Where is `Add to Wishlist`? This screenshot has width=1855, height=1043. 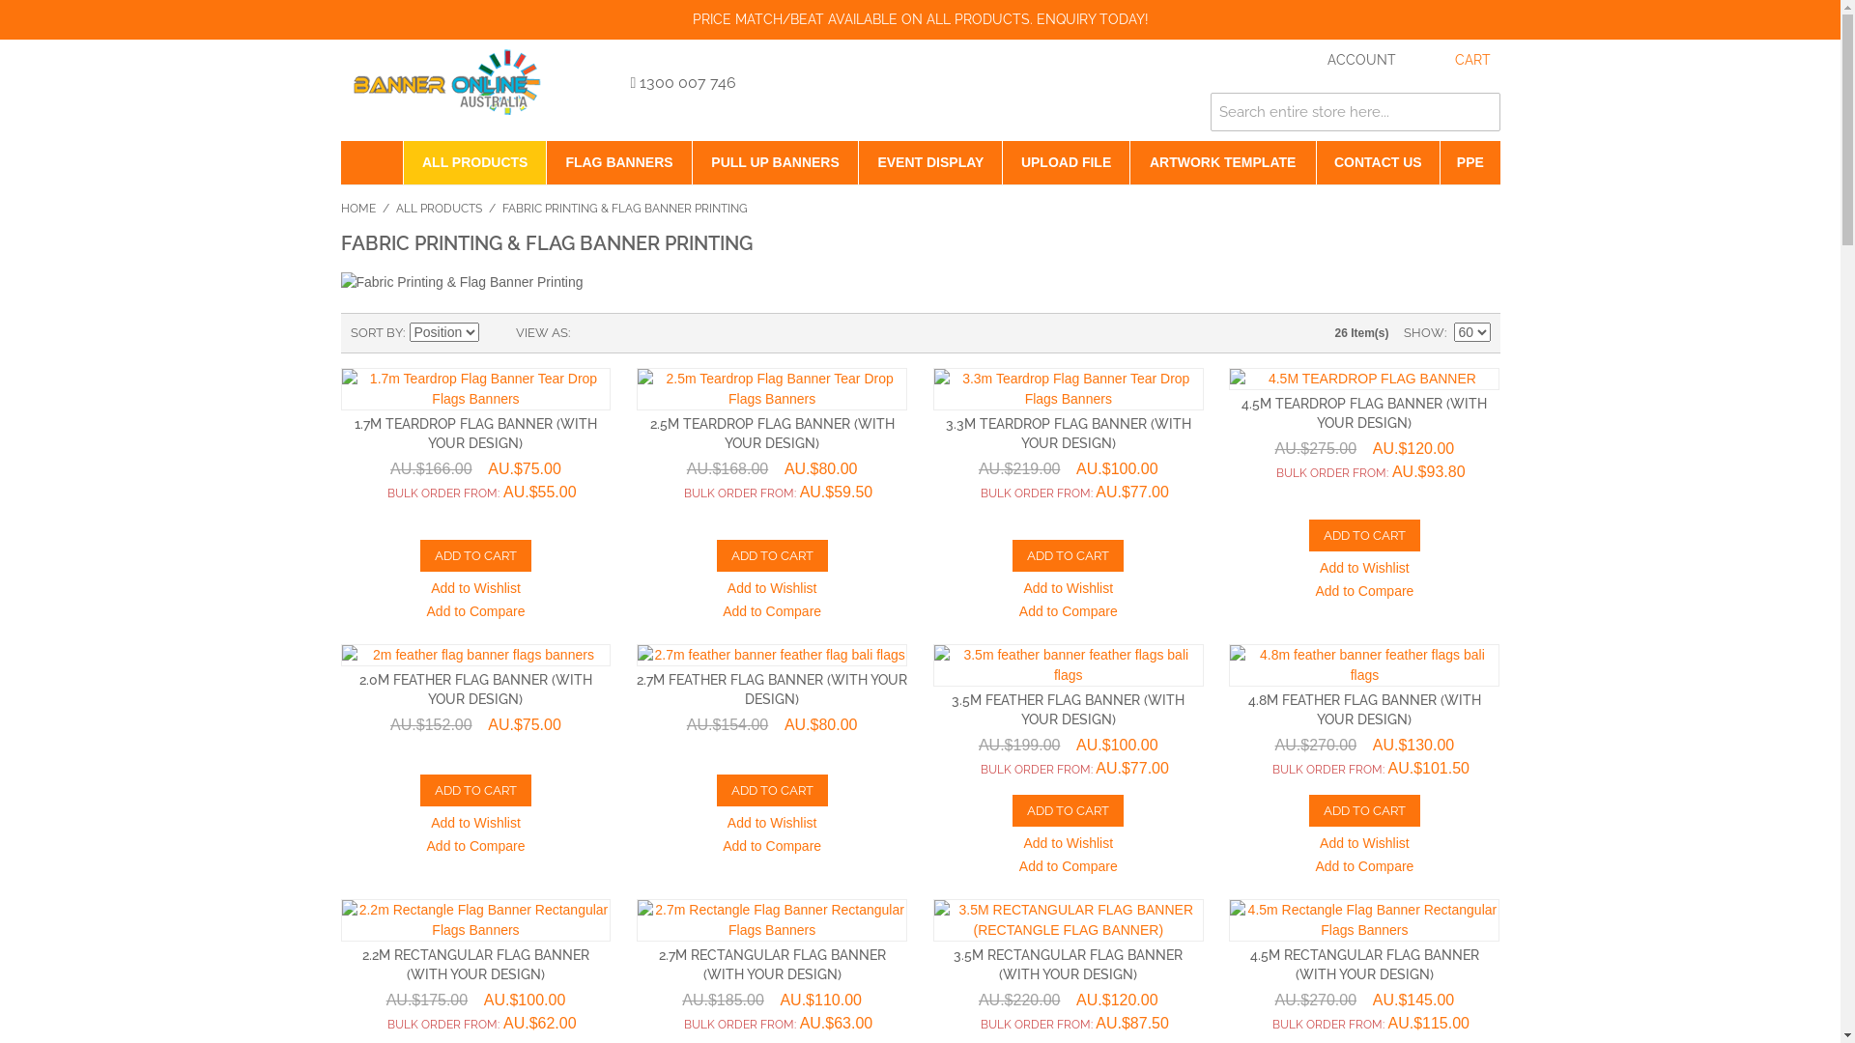 Add to Wishlist is located at coordinates (773, 825).